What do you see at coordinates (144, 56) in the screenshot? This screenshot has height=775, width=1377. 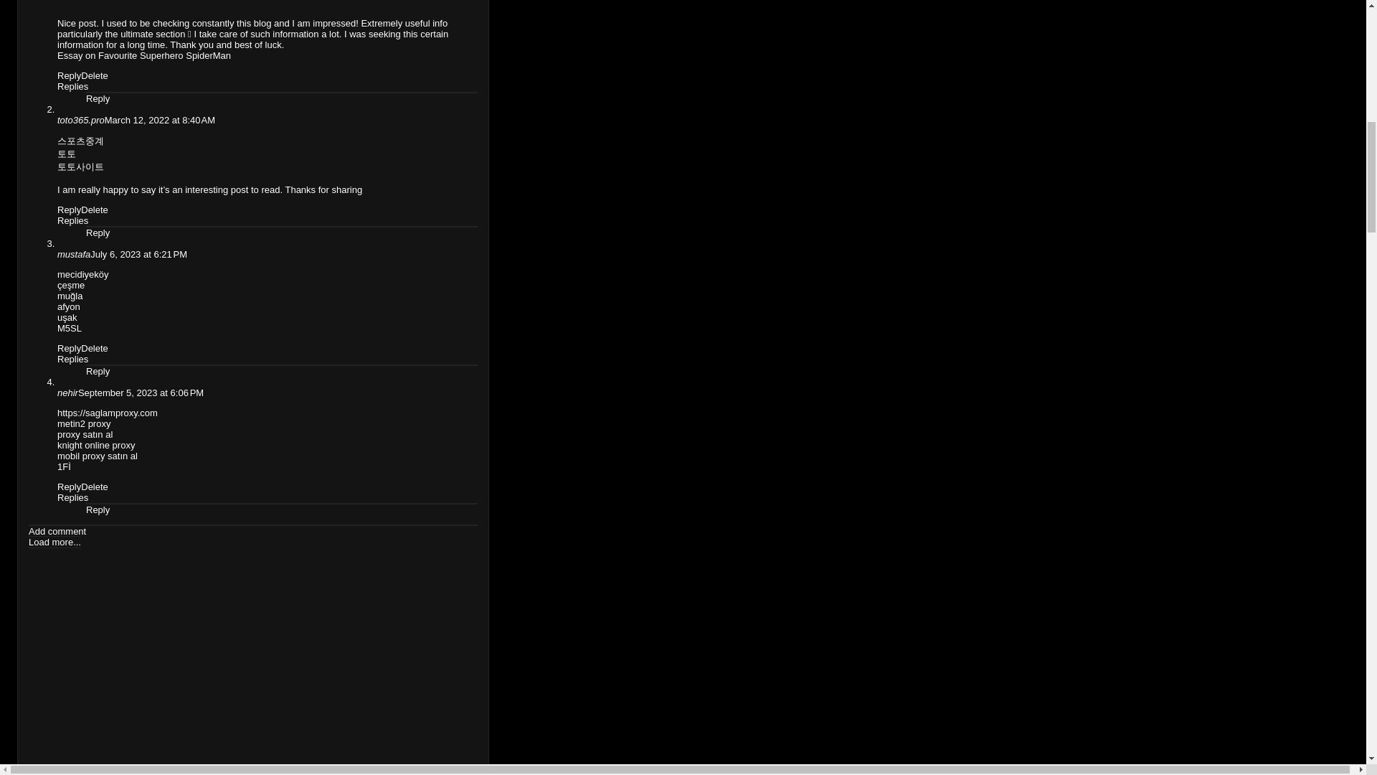 I see `Essay on Favourite Superhero SpiderMan` at bounding box center [144, 56].